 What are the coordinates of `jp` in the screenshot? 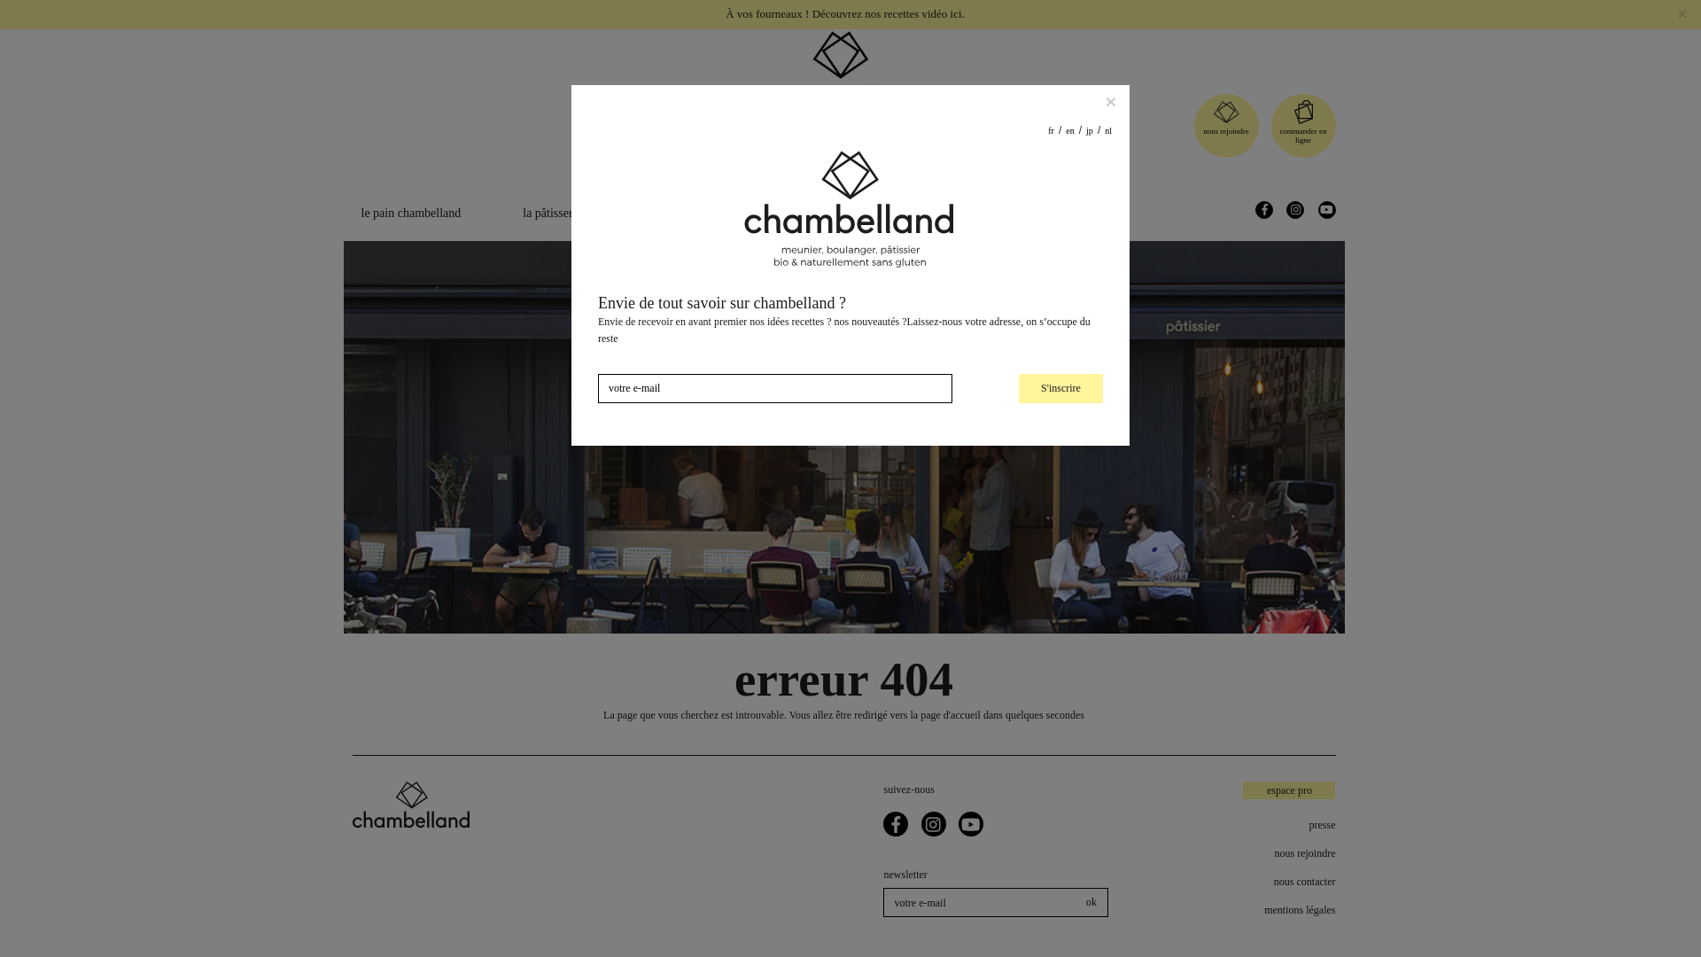 It's located at (1313, 12).